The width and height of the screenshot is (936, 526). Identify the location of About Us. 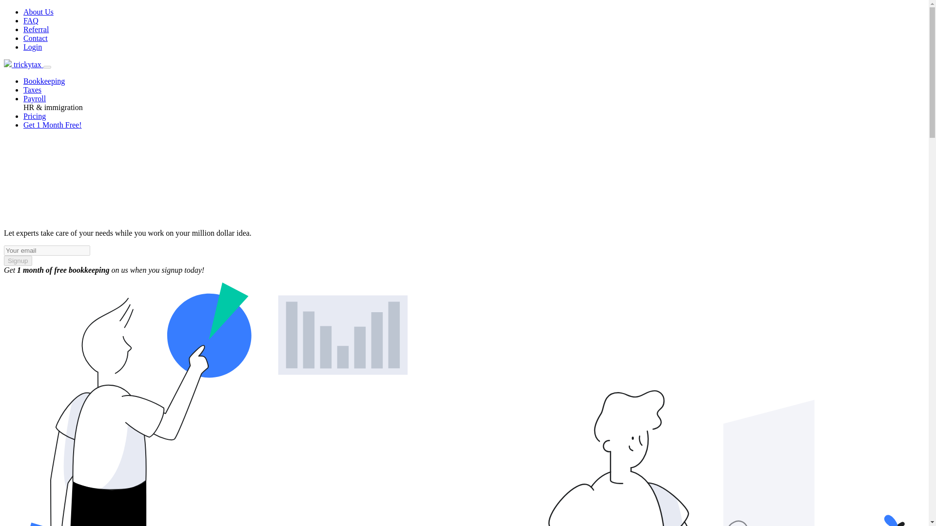
(38, 12).